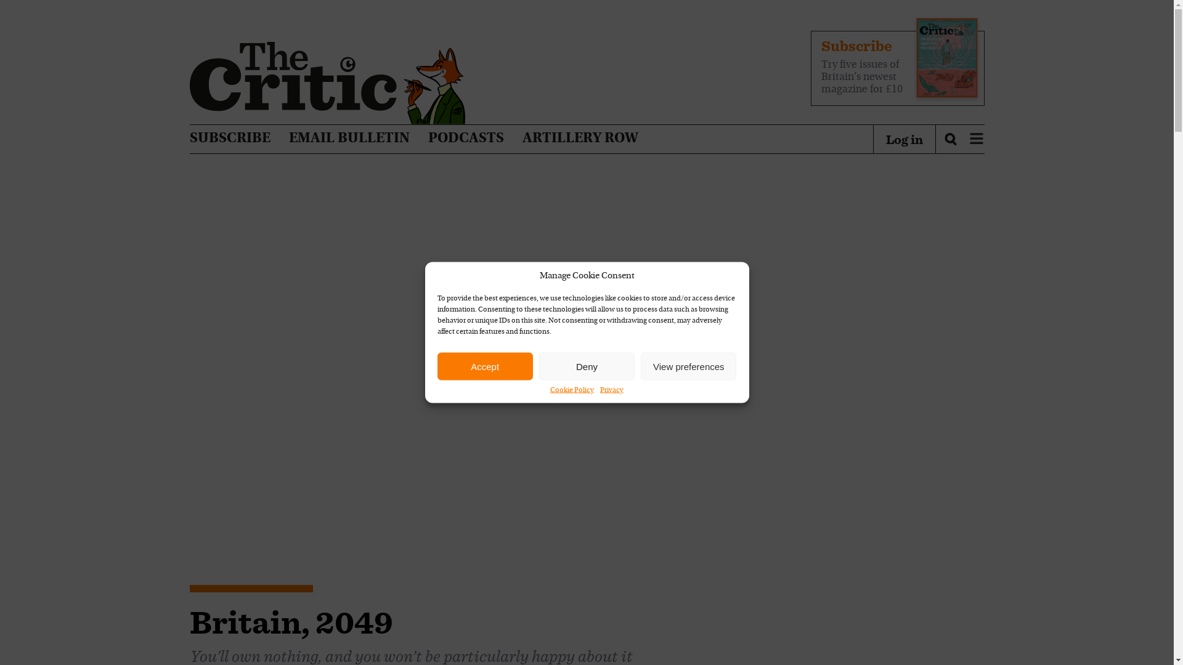 This screenshot has height=665, width=1183. What do you see at coordinates (688, 366) in the screenshot?
I see `View preferences` at bounding box center [688, 366].